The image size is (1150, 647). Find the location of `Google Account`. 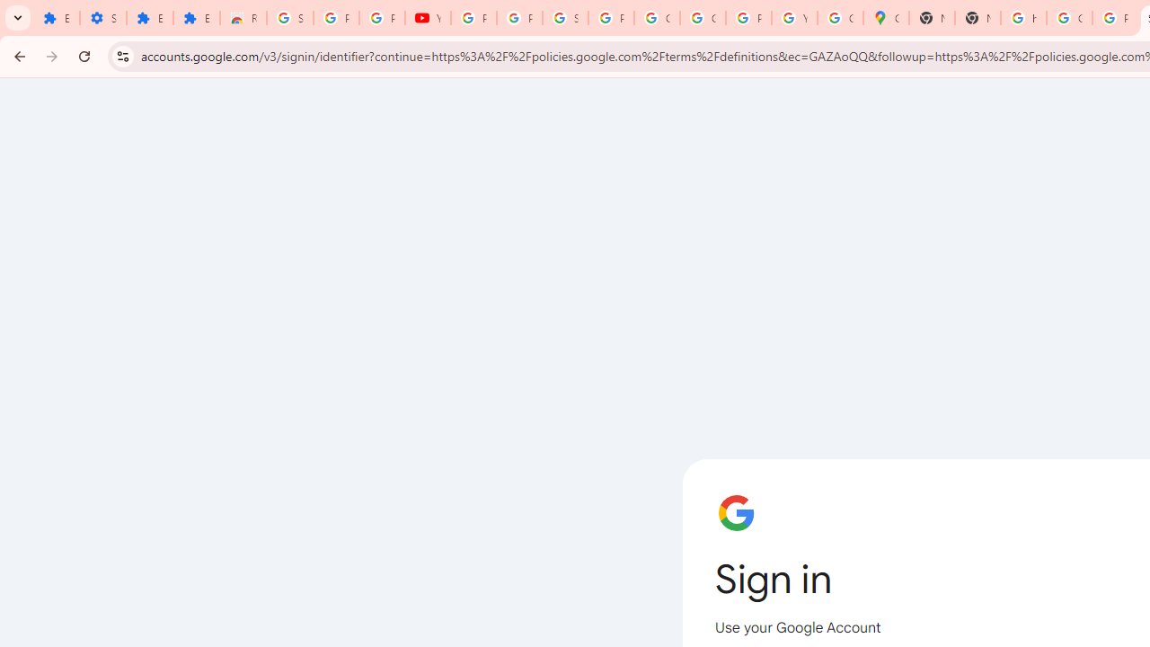

Google Account is located at coordinates (657, 18).